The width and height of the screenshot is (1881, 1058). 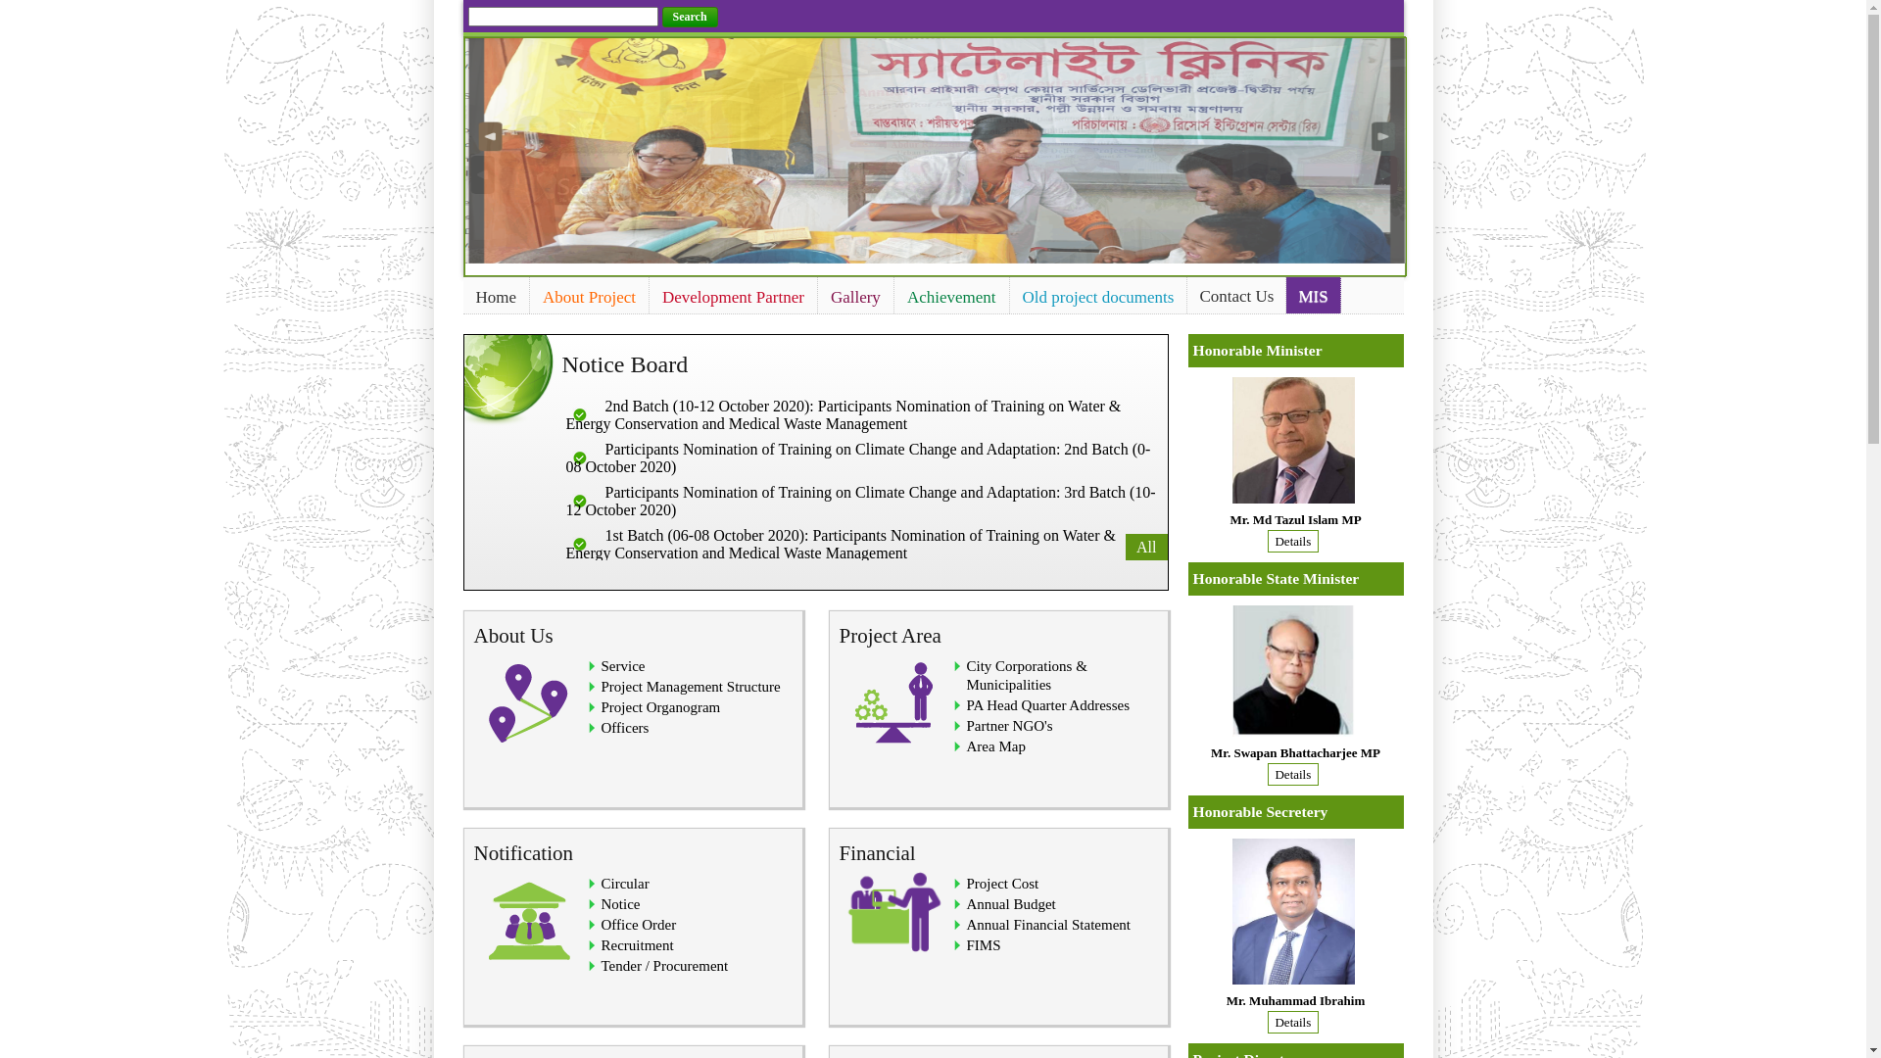 What do you see at coordinates (690, 18) in the screenshot?
I see `Search` at bounding box center [690, 18].